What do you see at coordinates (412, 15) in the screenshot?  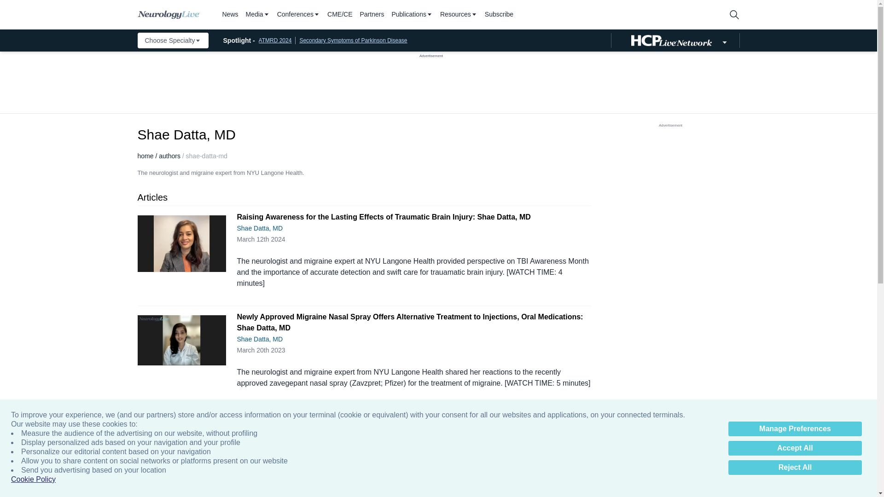 I see `Publications` at bounding box center [412, 15].